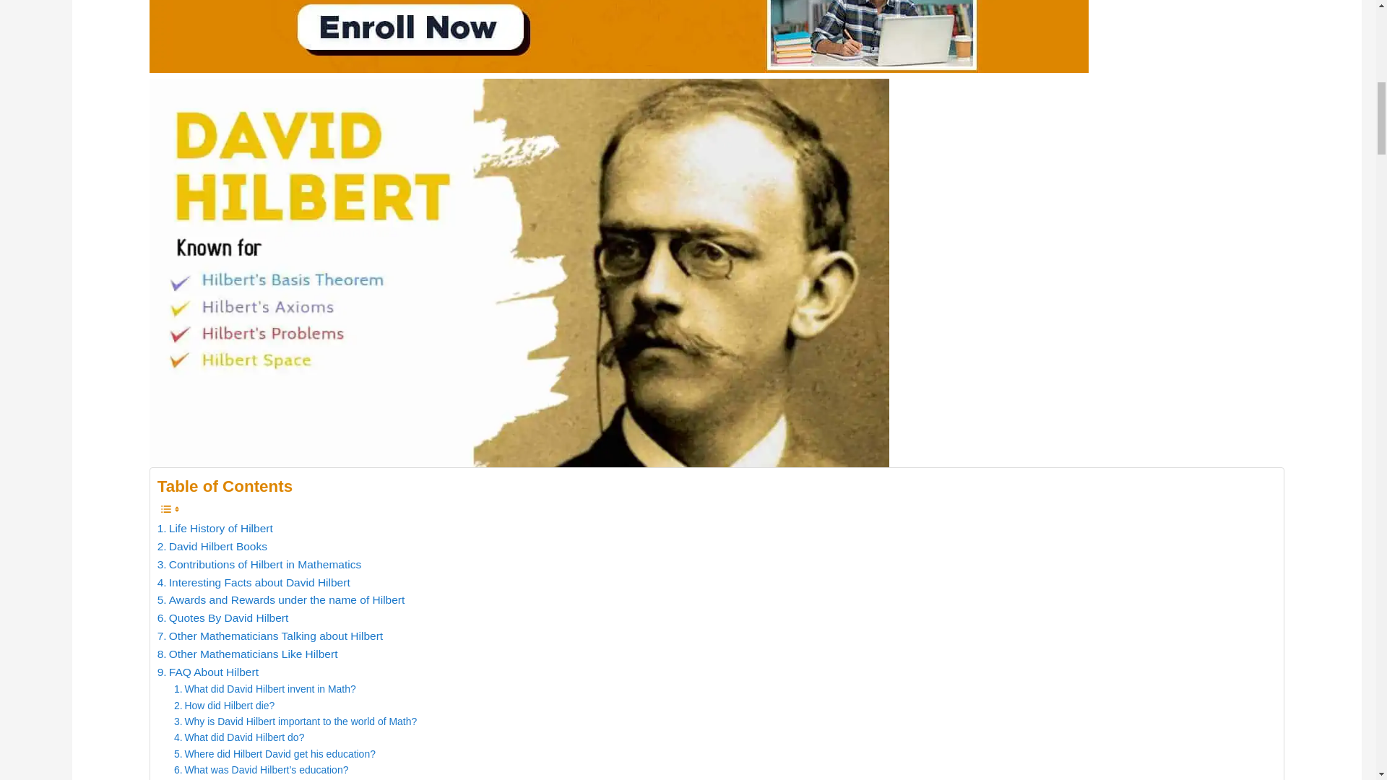 This screenshot has width=1387, height=780. I want to click on Other Mathematicians Like Hilbert, so click(248, 654).